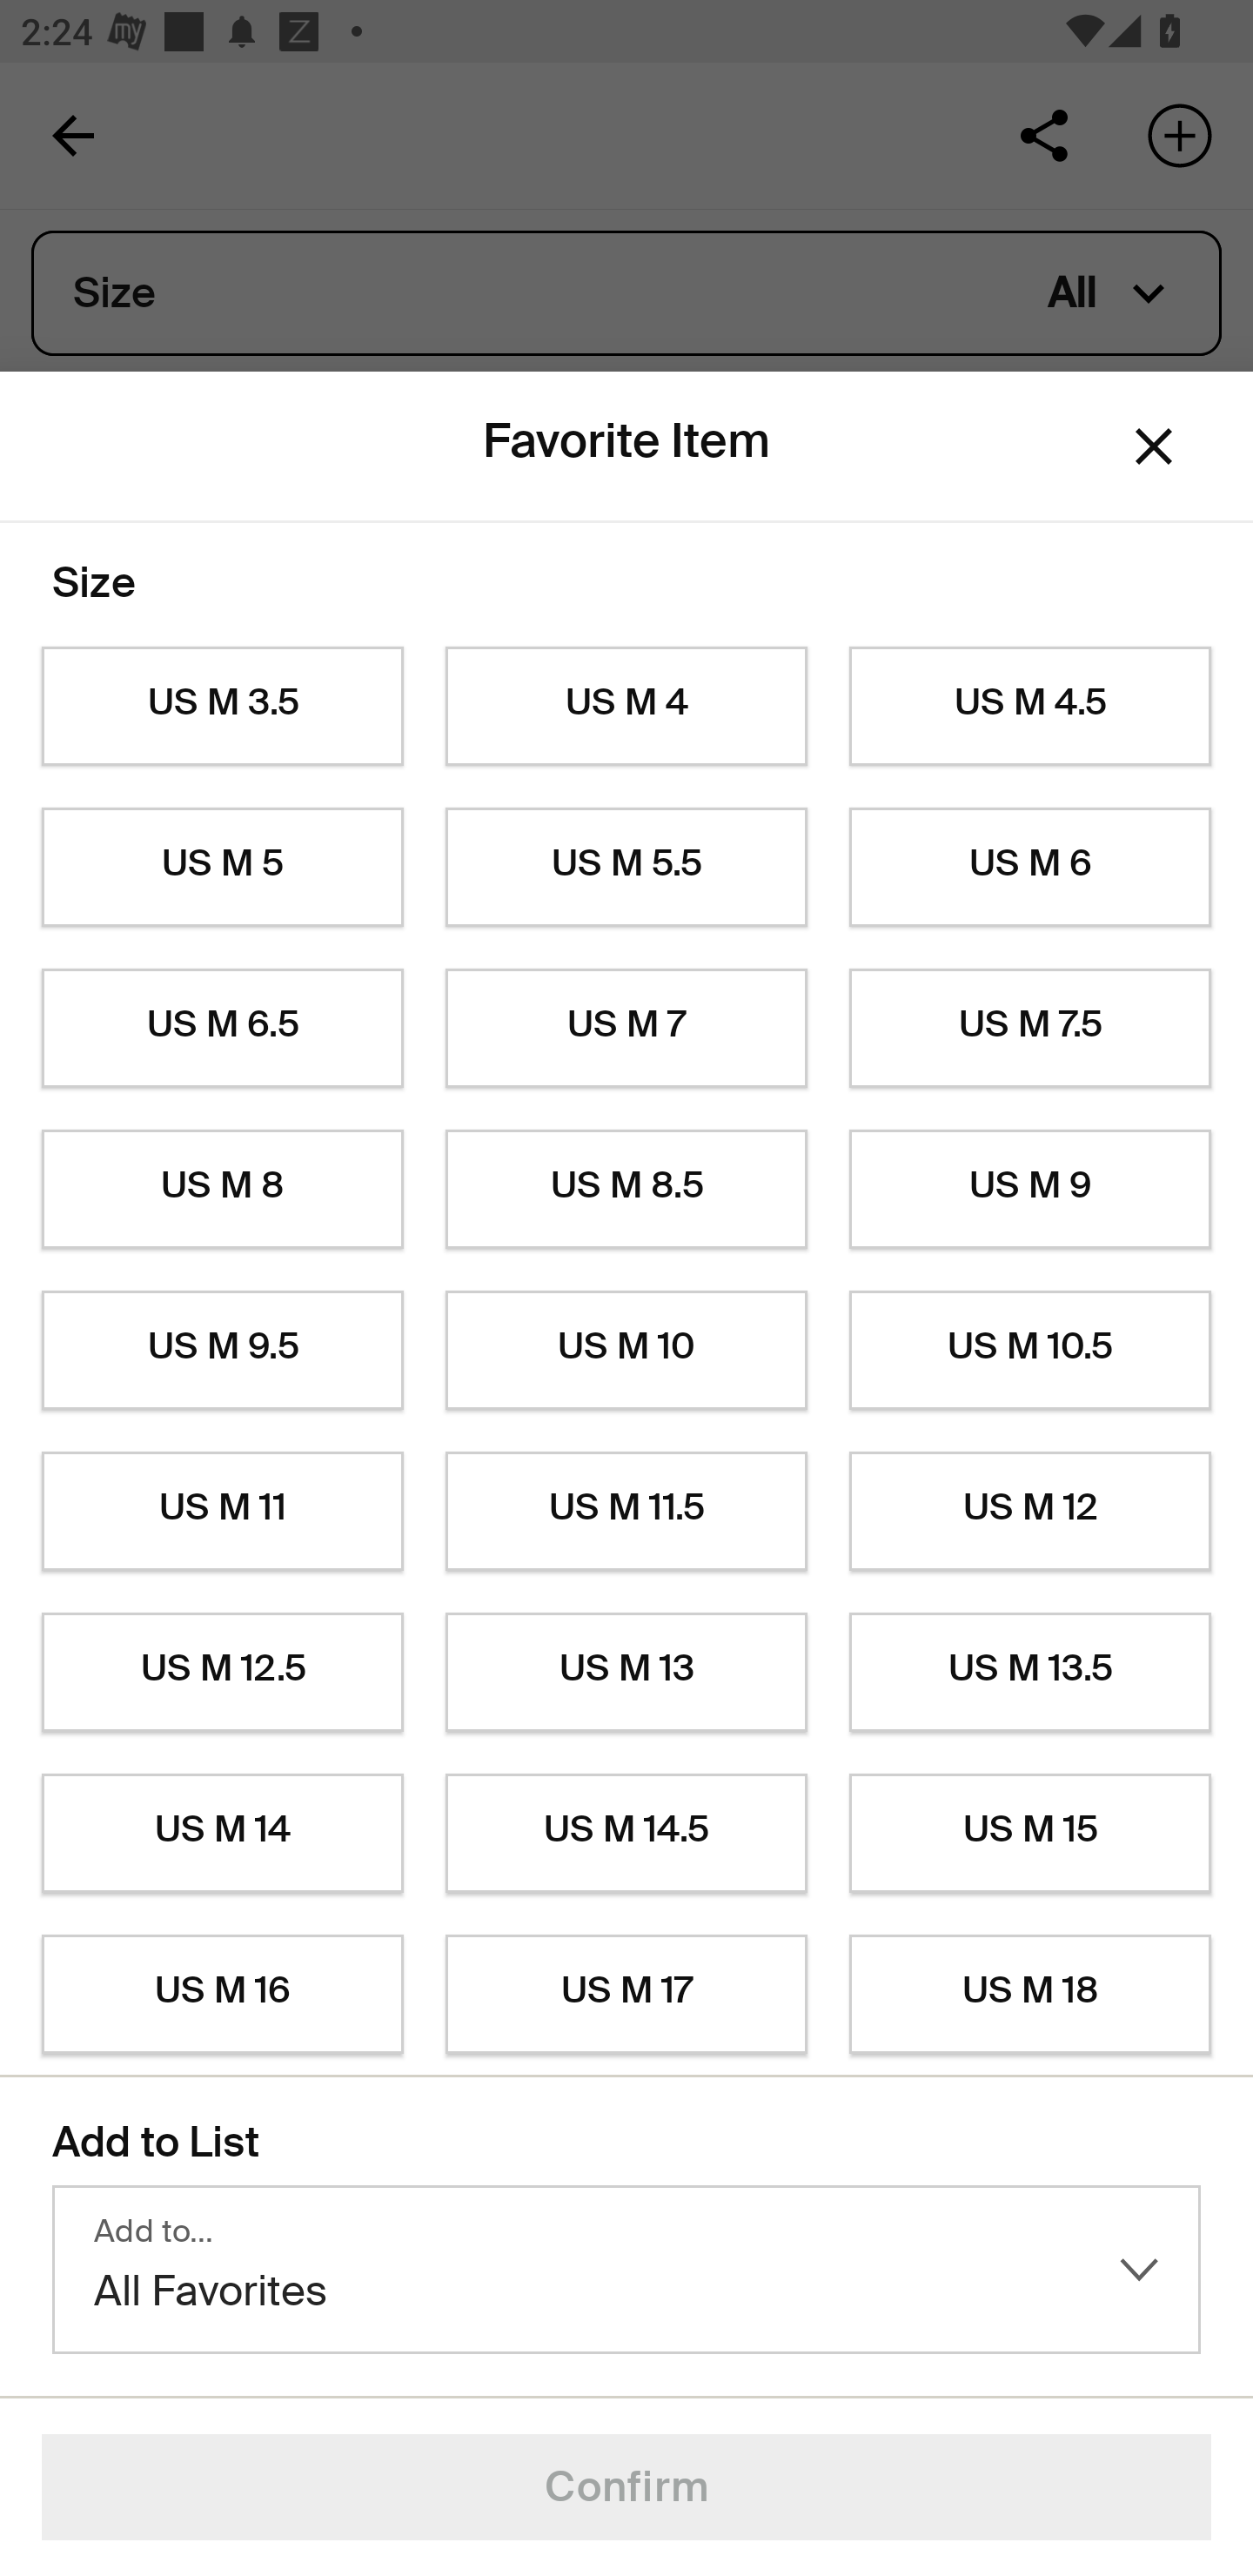 The width and height of the screenshot is (1253, 2576). Describe the element at coordinates (626, 1673) in the screenshot. I see `US M 13` at that location.